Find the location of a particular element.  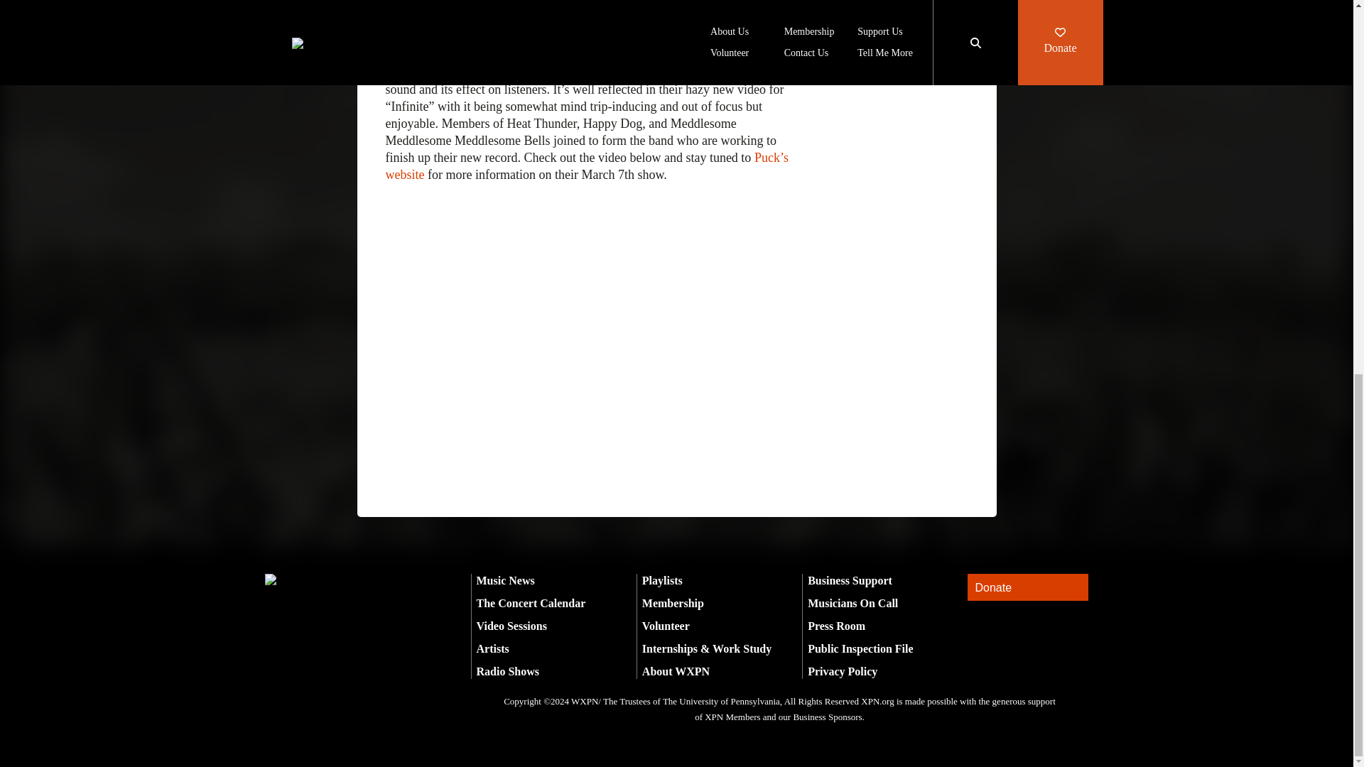

About WXPN is located at coordinates (676, 671).